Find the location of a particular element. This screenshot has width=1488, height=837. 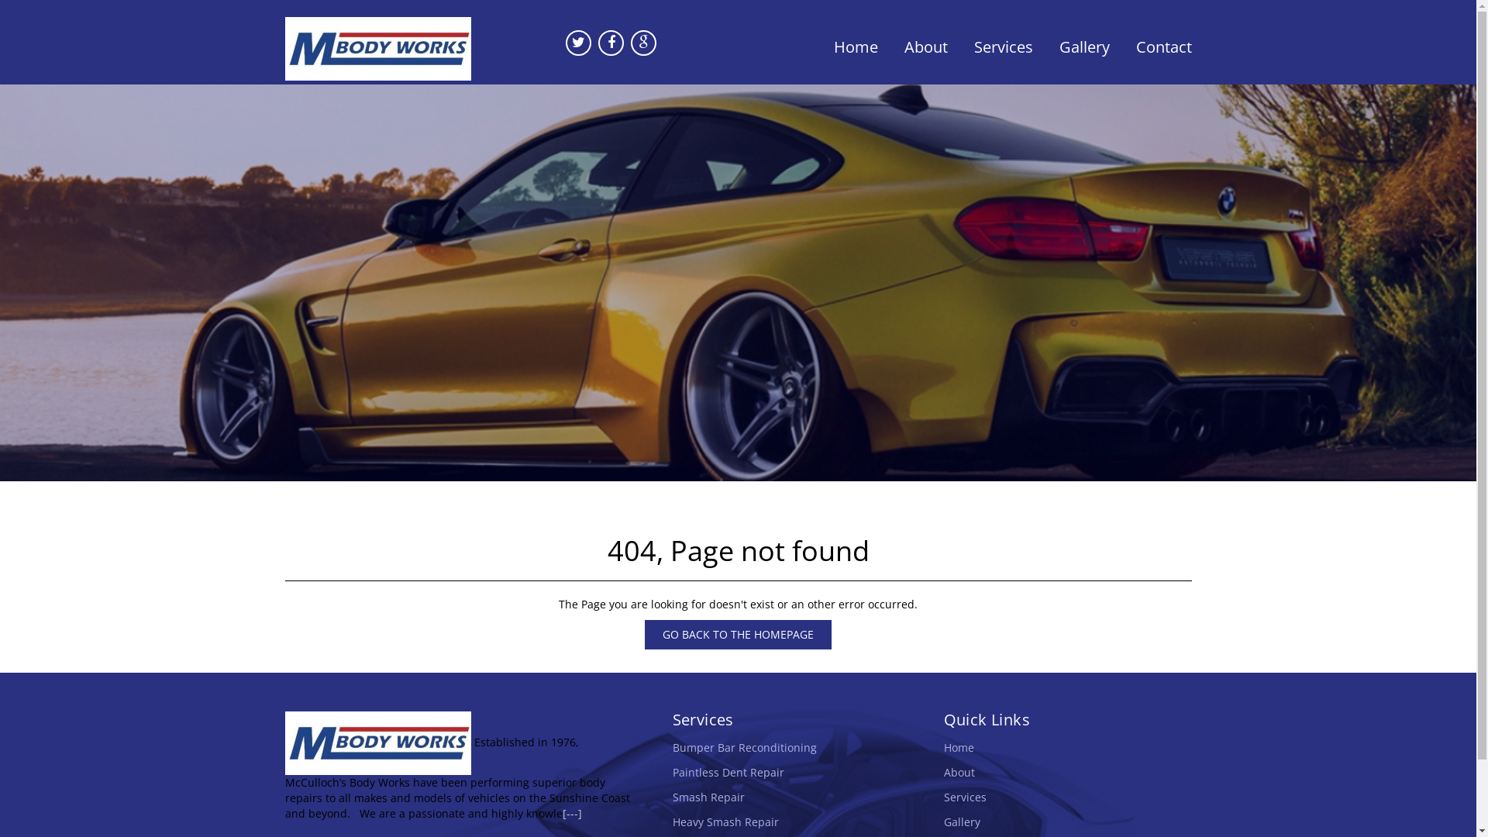

Gallery is located at coordinates (963, 821).